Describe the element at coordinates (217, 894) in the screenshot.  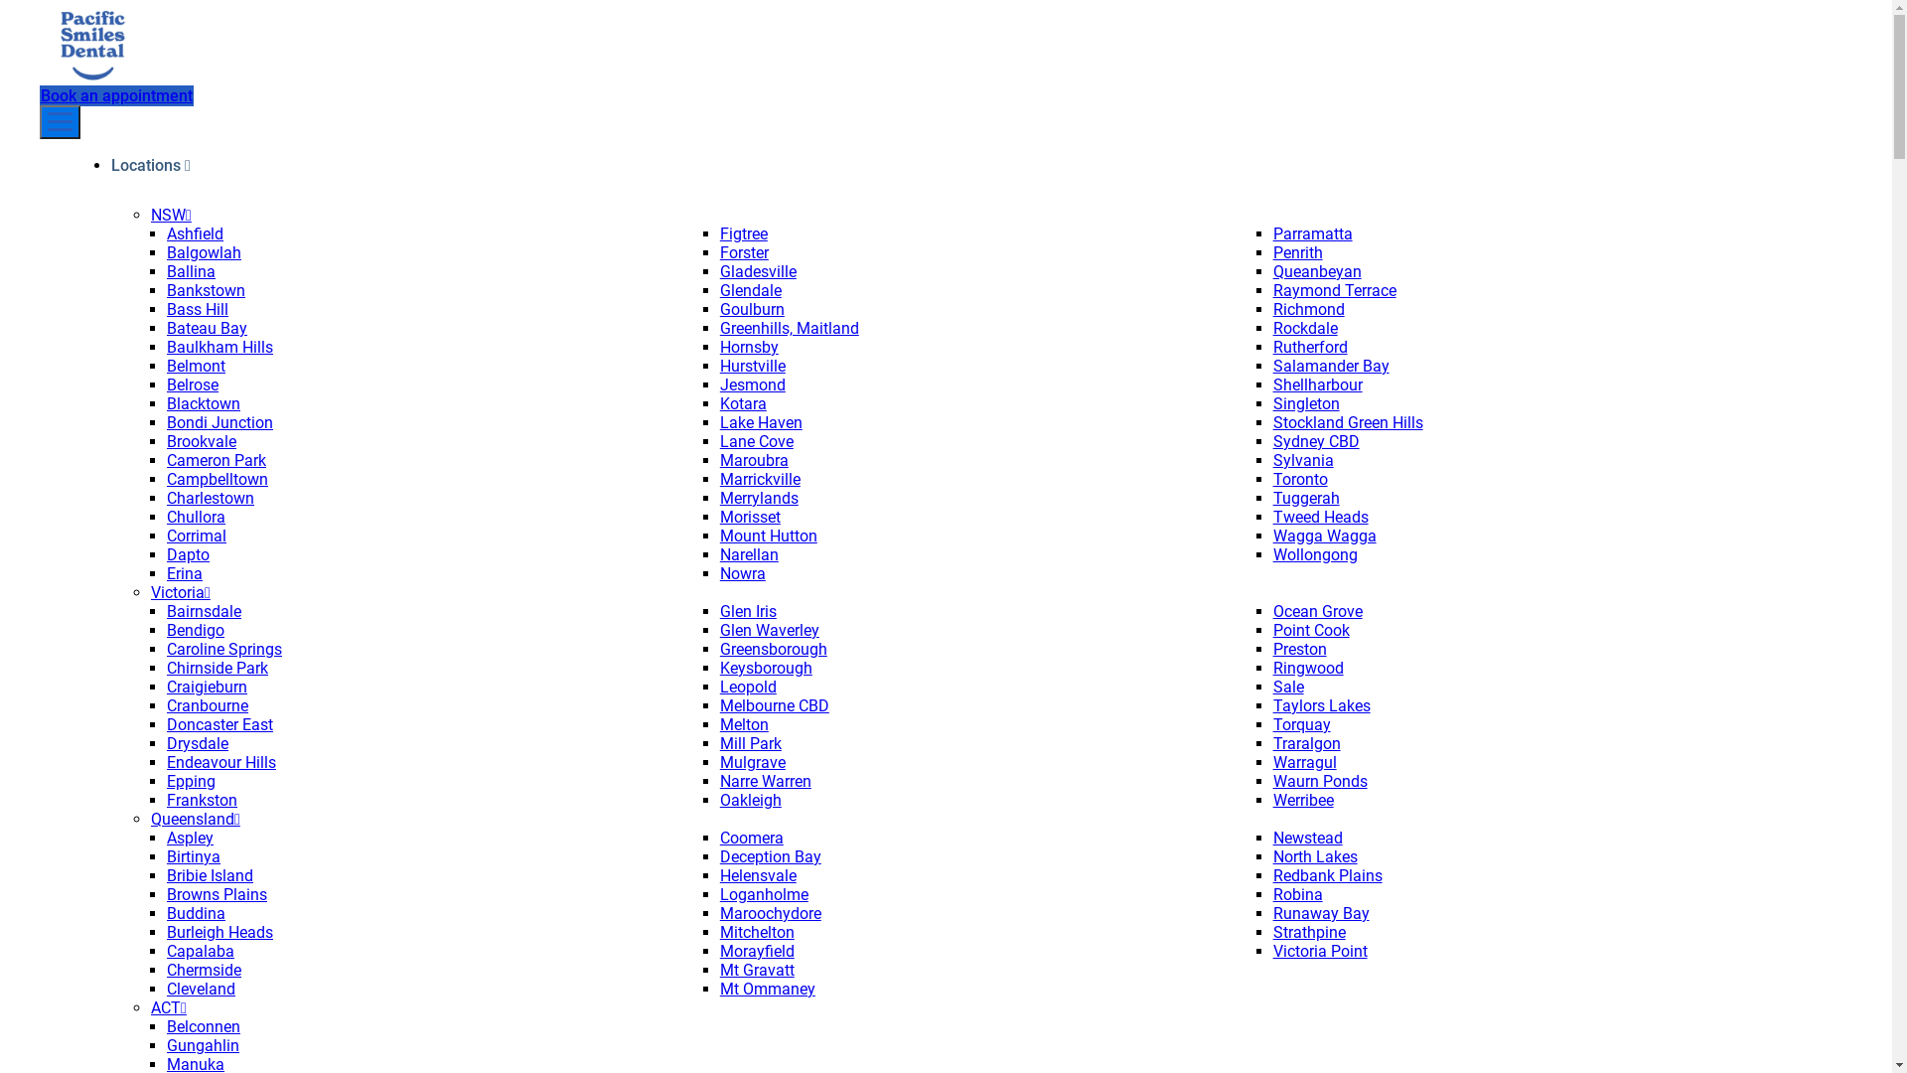
I see `Browns Plains` at that location.